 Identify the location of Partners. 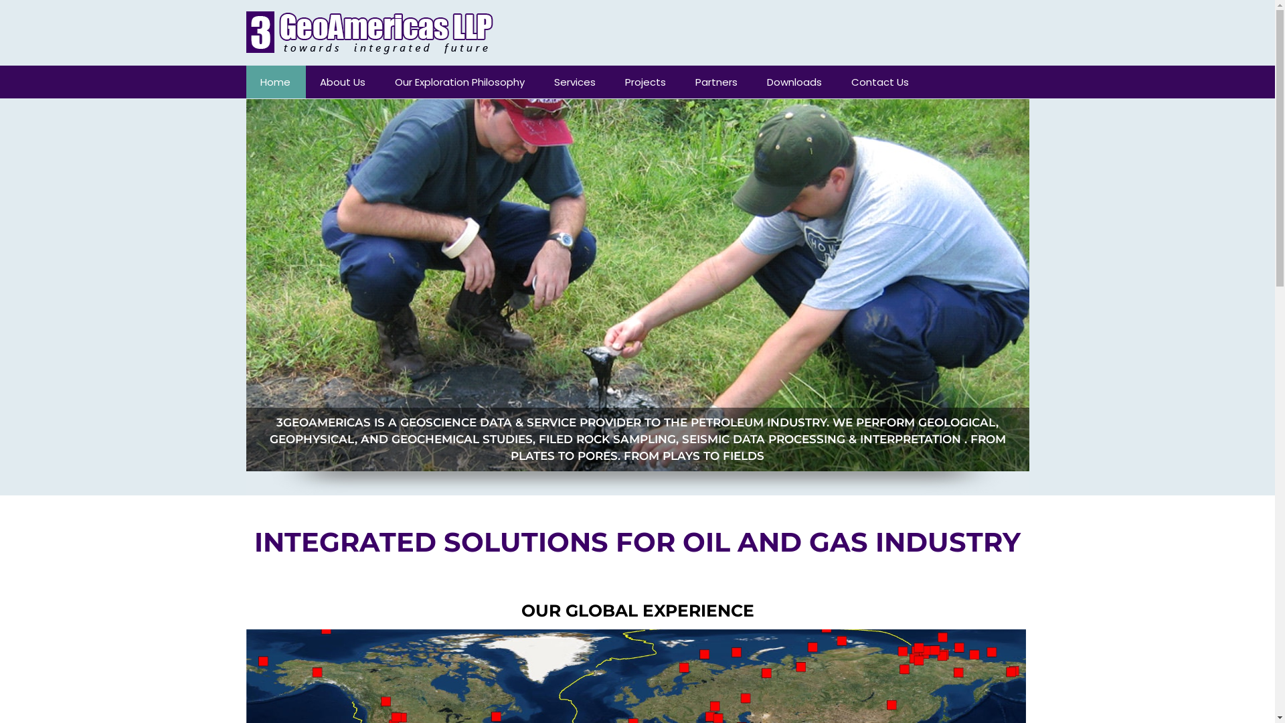
(717, 82).